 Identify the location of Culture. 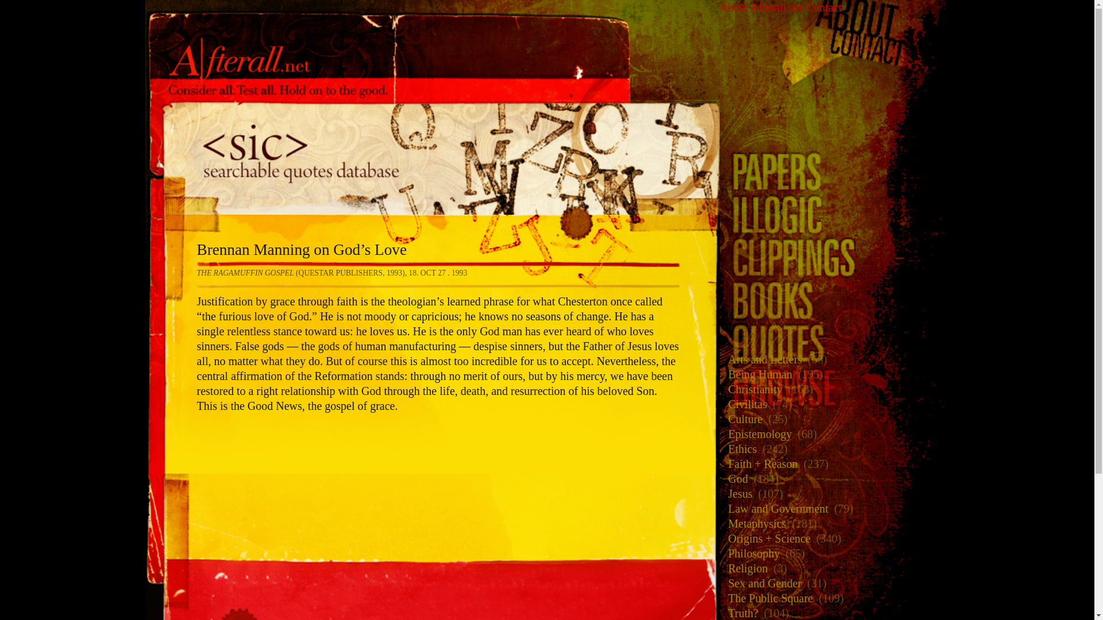
(742, 418).